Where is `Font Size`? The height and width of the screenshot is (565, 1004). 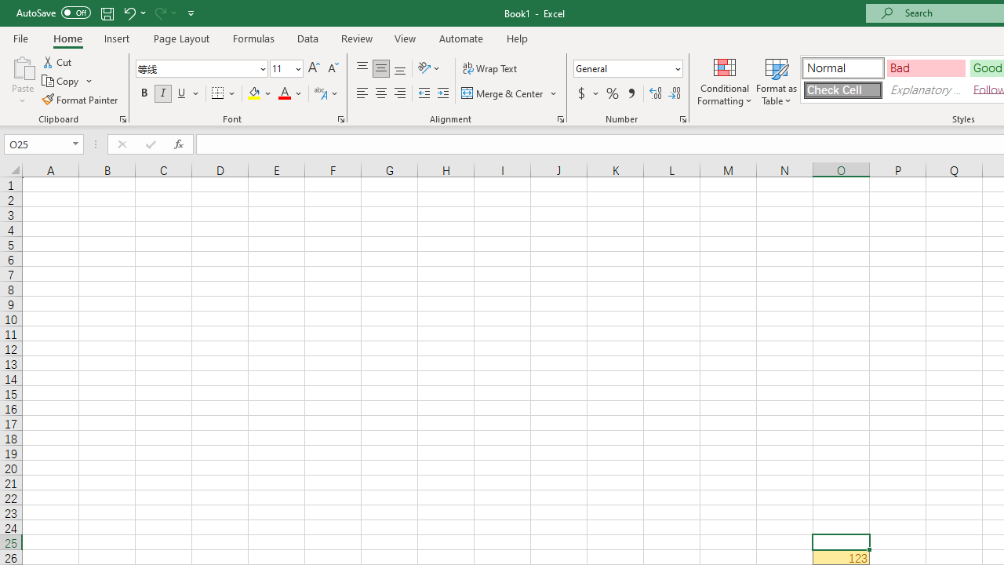 Font Size is located at coordinates (286, 69).